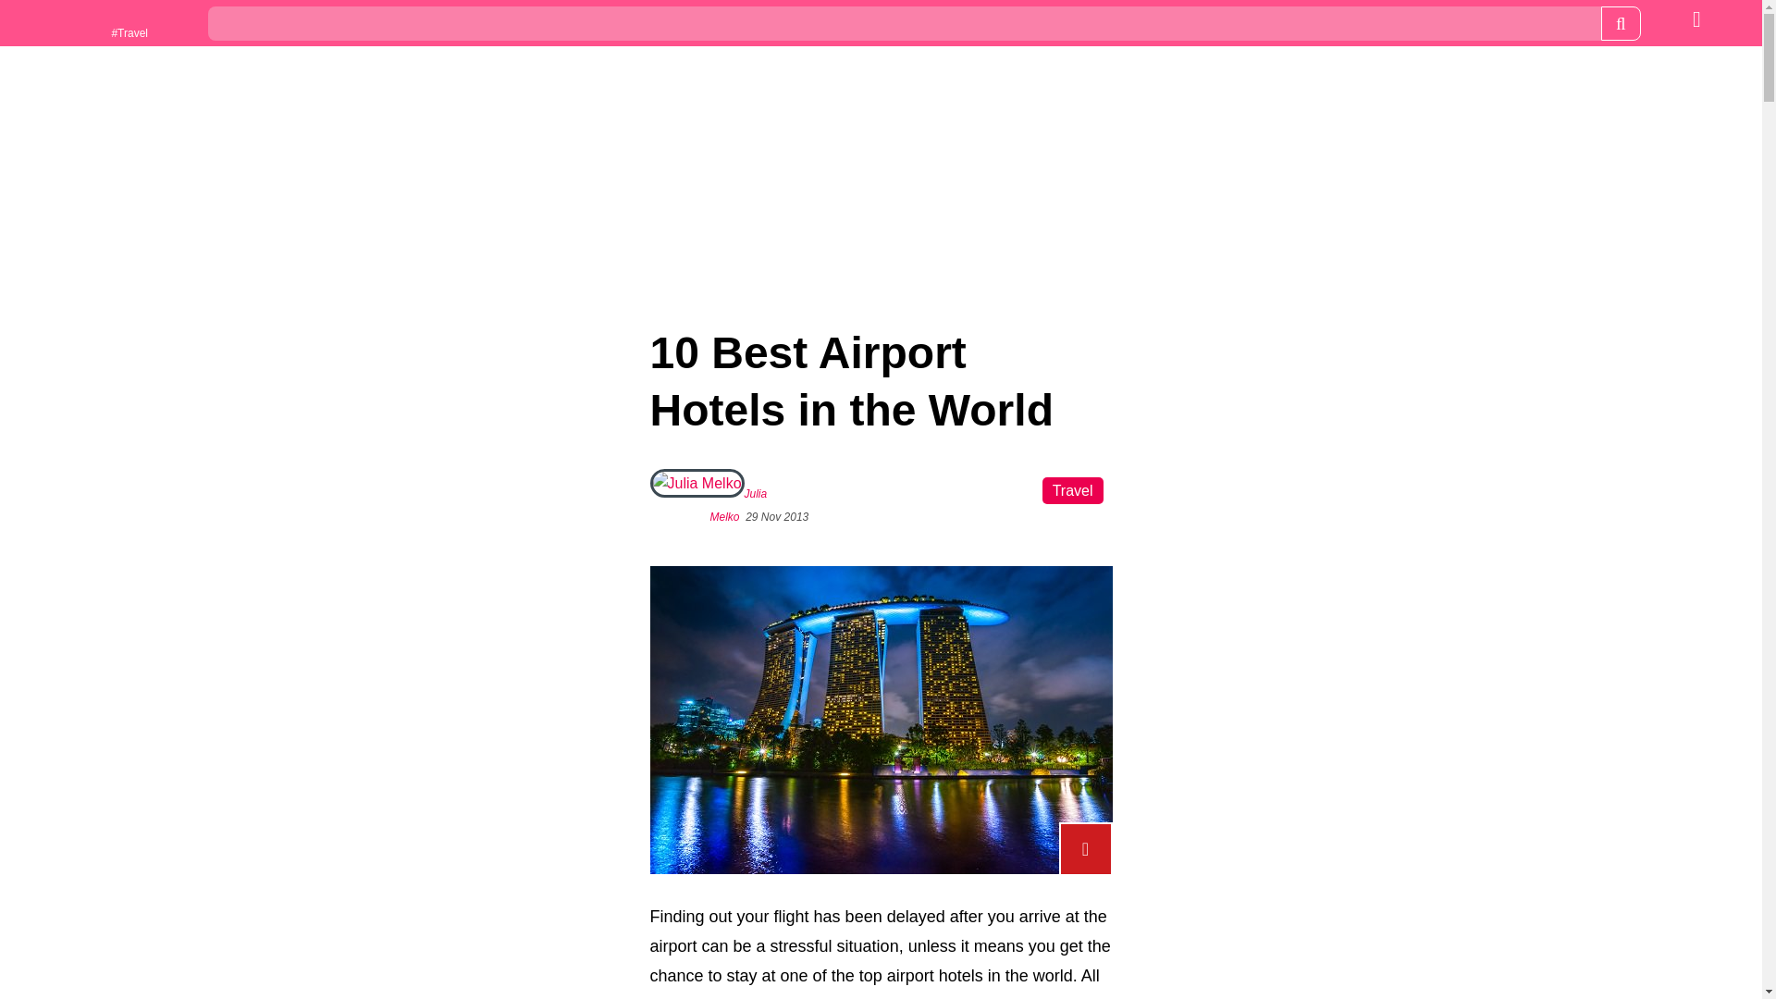 This screenshot has width=1776, height=999. Describe the element at coordinates (1073, 490) in the screenshot. I see `Travel` at that location.